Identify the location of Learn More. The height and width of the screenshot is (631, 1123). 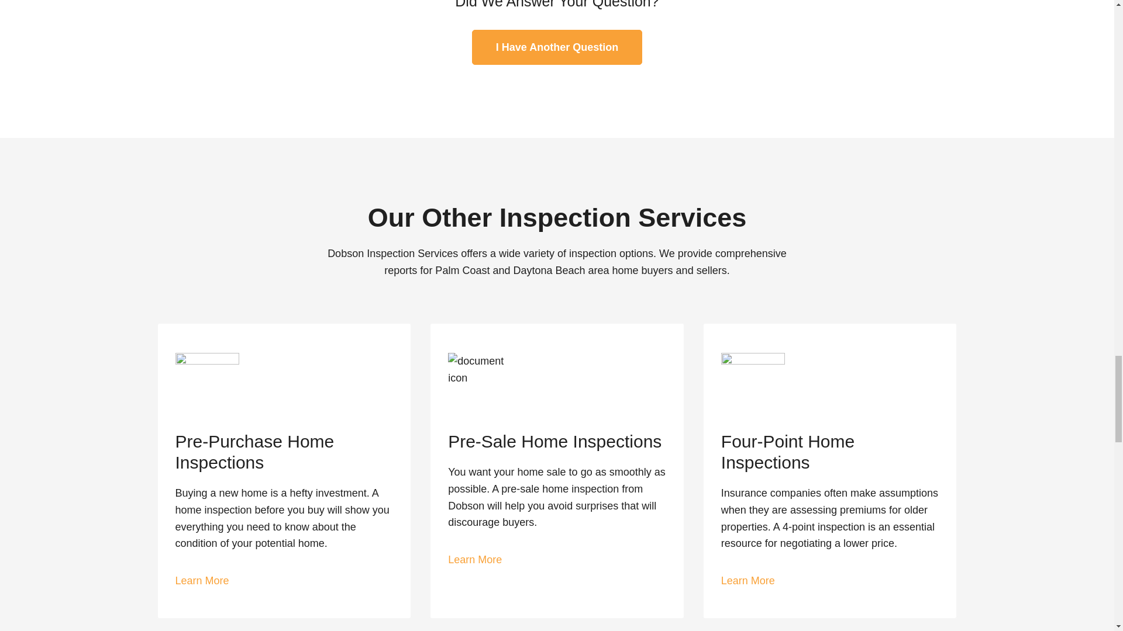
(475, 560).